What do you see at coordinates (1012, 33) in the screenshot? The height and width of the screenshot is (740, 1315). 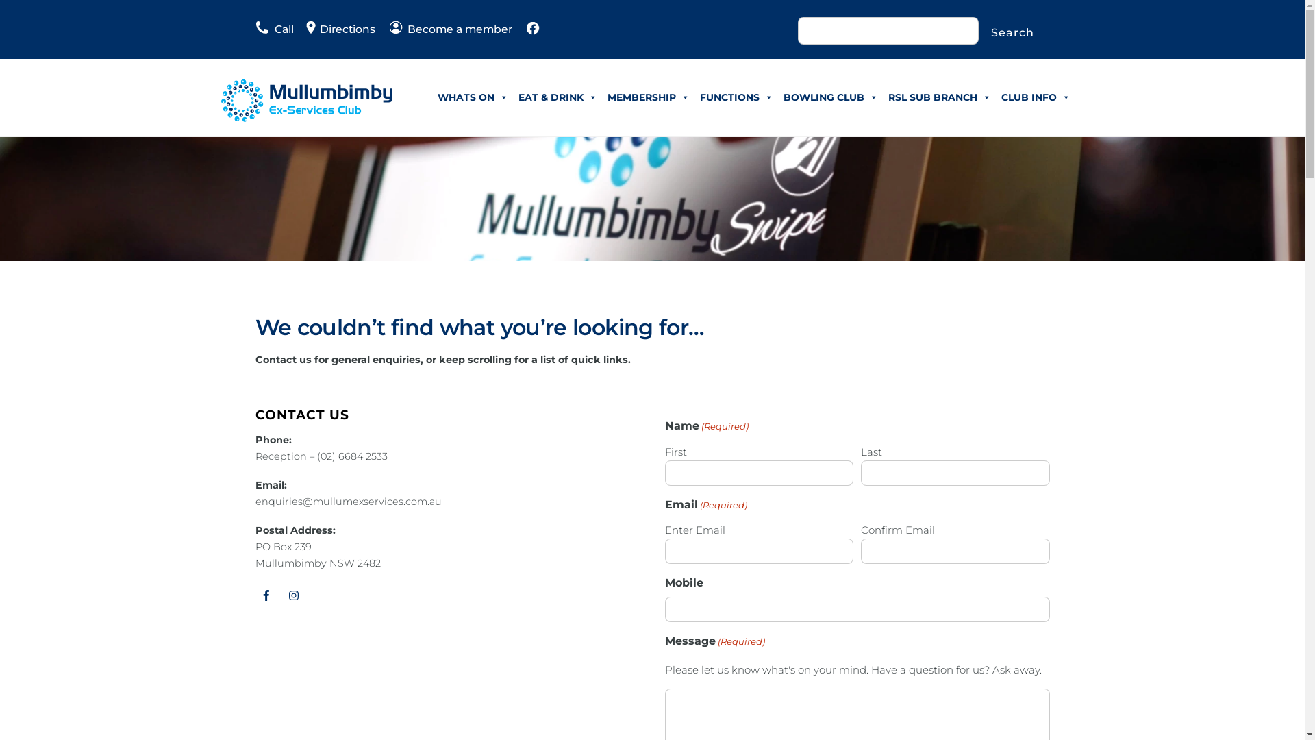 I see `Search` at bounding box center [1012, 33].